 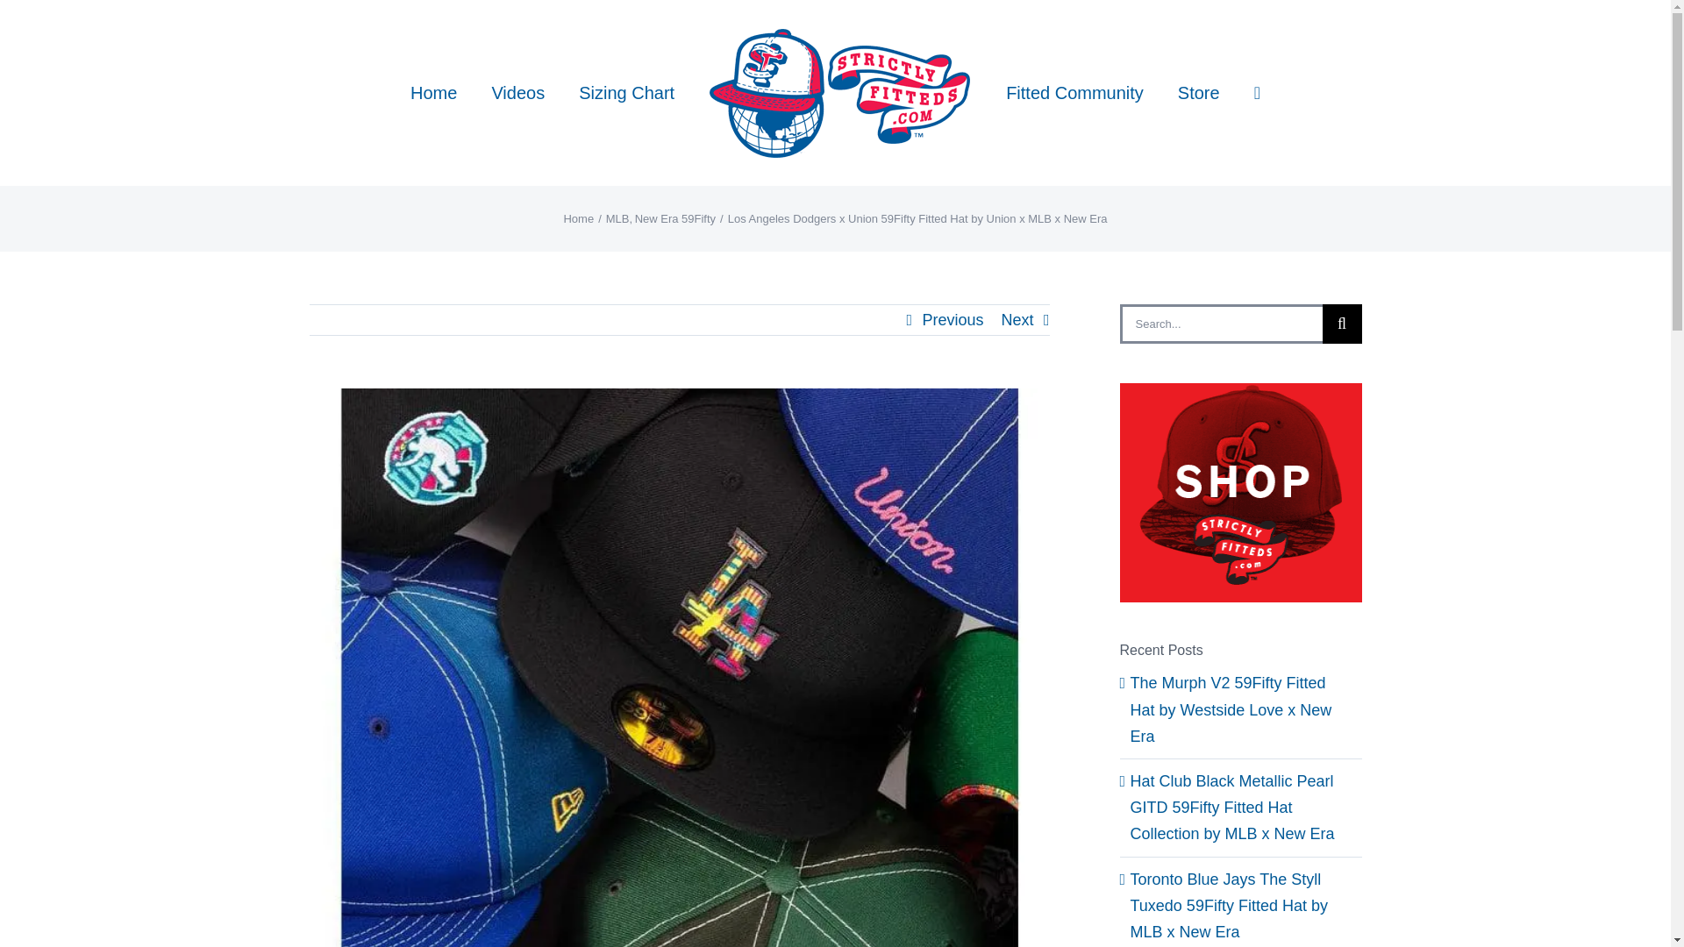 I want to click on Strictly Fitteds Store, so click(x=1198, y=93).